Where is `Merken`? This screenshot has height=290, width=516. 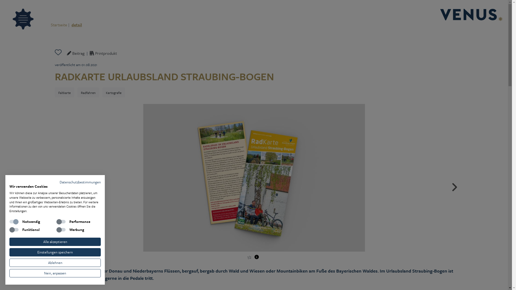 Merken is located at coordinates (60, 53).